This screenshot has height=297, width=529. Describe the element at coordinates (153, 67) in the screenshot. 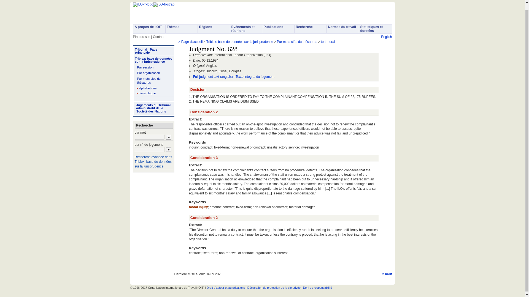

I see `Par session` at that location.